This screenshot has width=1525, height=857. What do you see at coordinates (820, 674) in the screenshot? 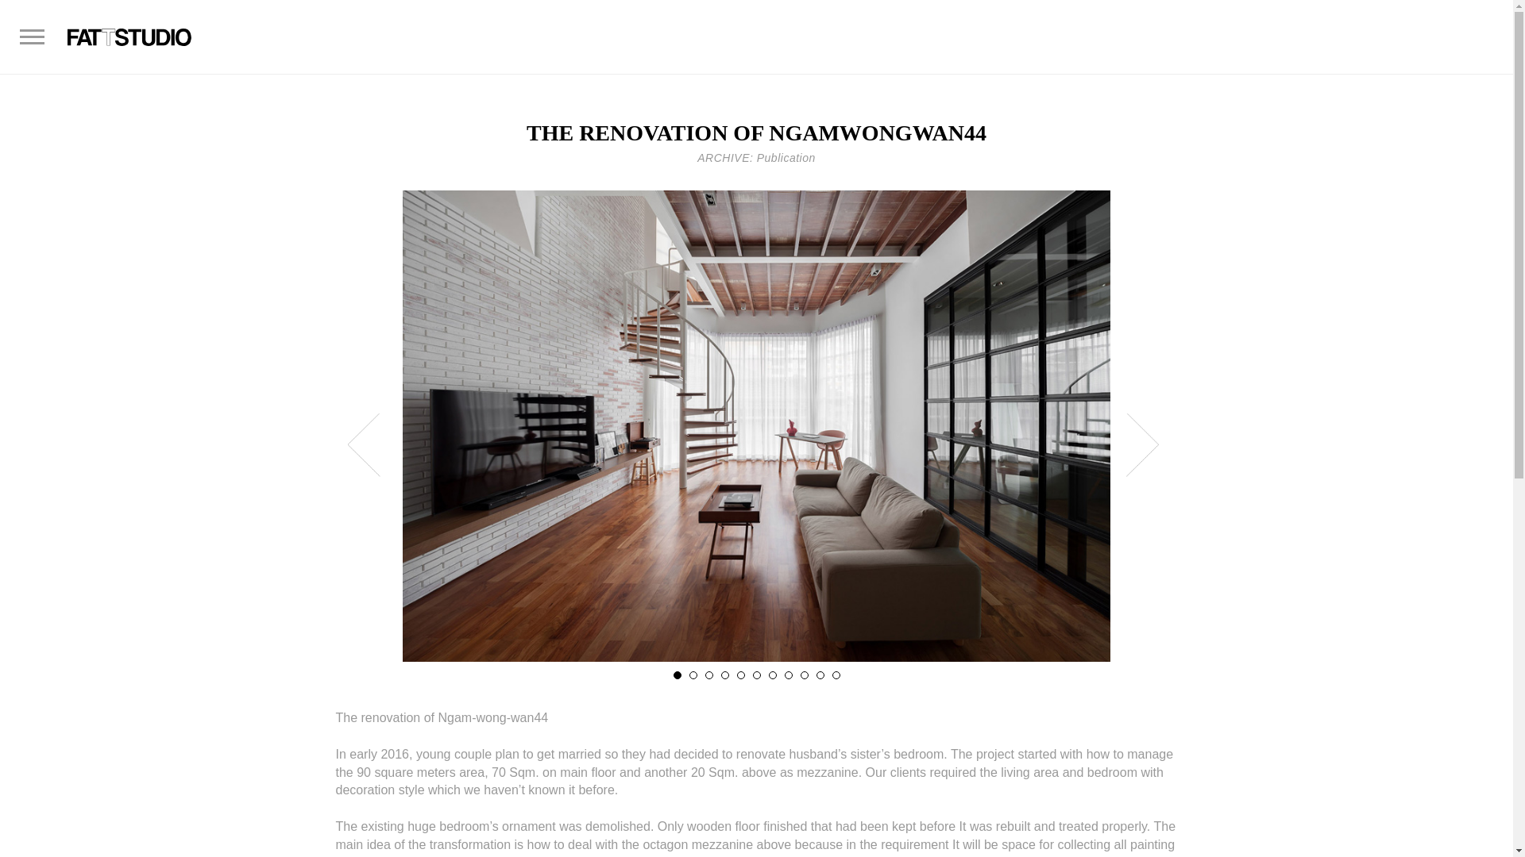
I see `10` at bounding box center [820, 674].